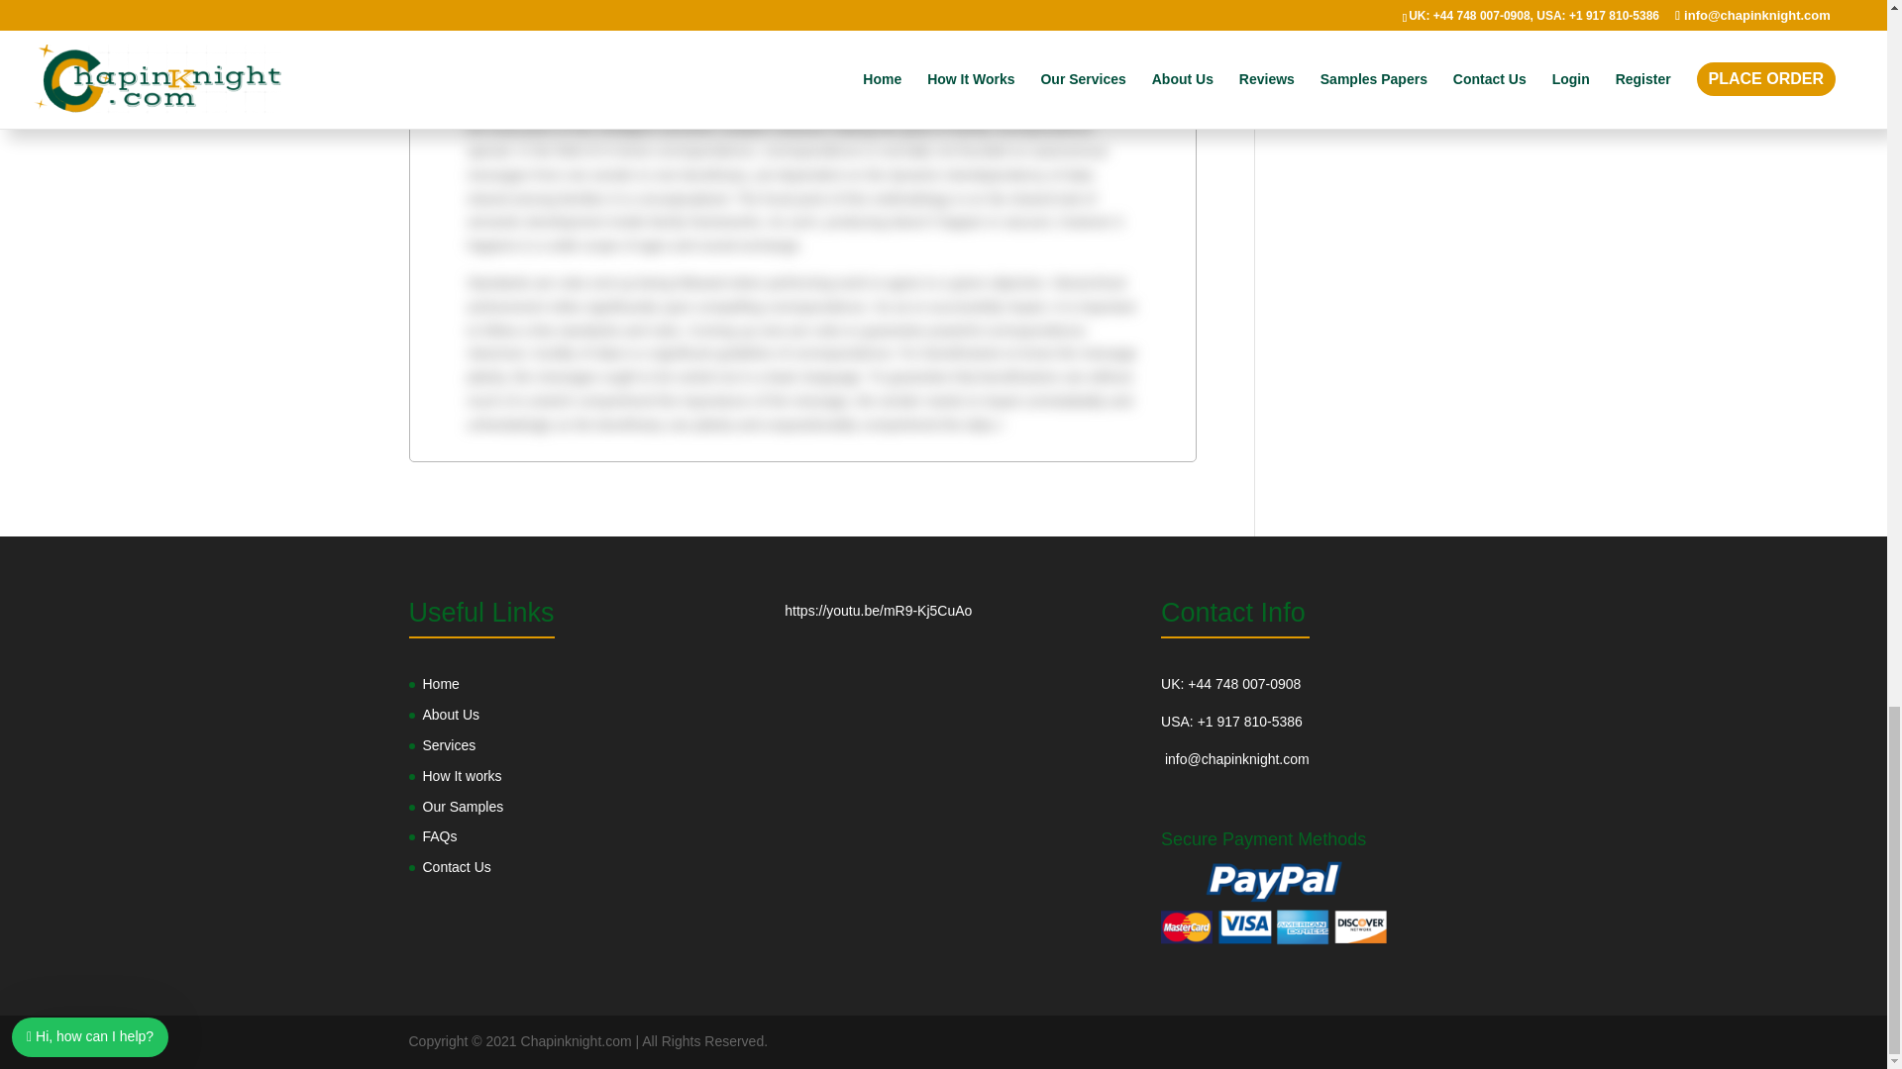 The height and width of the screenshot is (1069, 1902). I want to click on Our Samples, so click(463, 806).